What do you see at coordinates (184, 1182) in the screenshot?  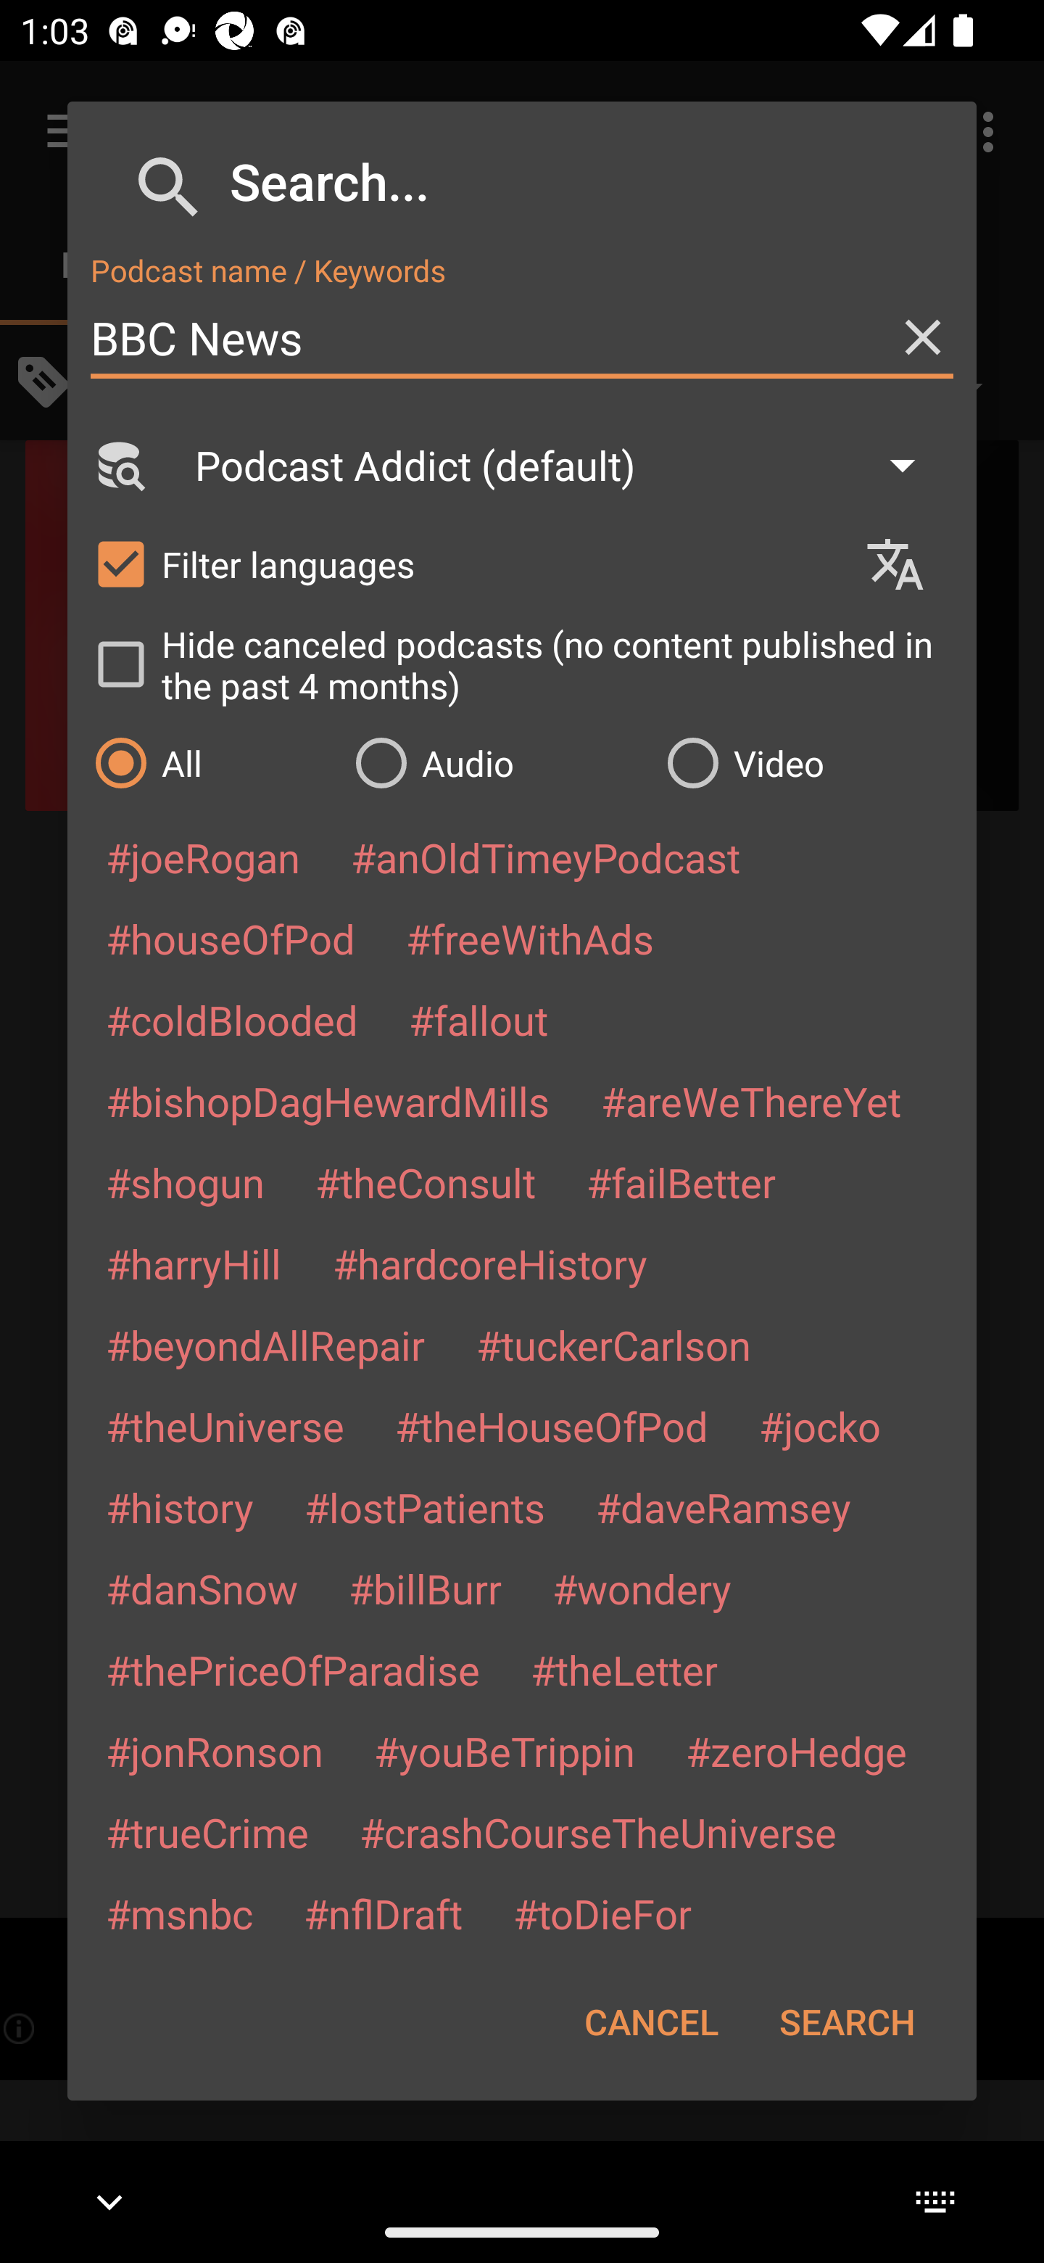 I see `#shogun` at bounding box center [184, 1182].